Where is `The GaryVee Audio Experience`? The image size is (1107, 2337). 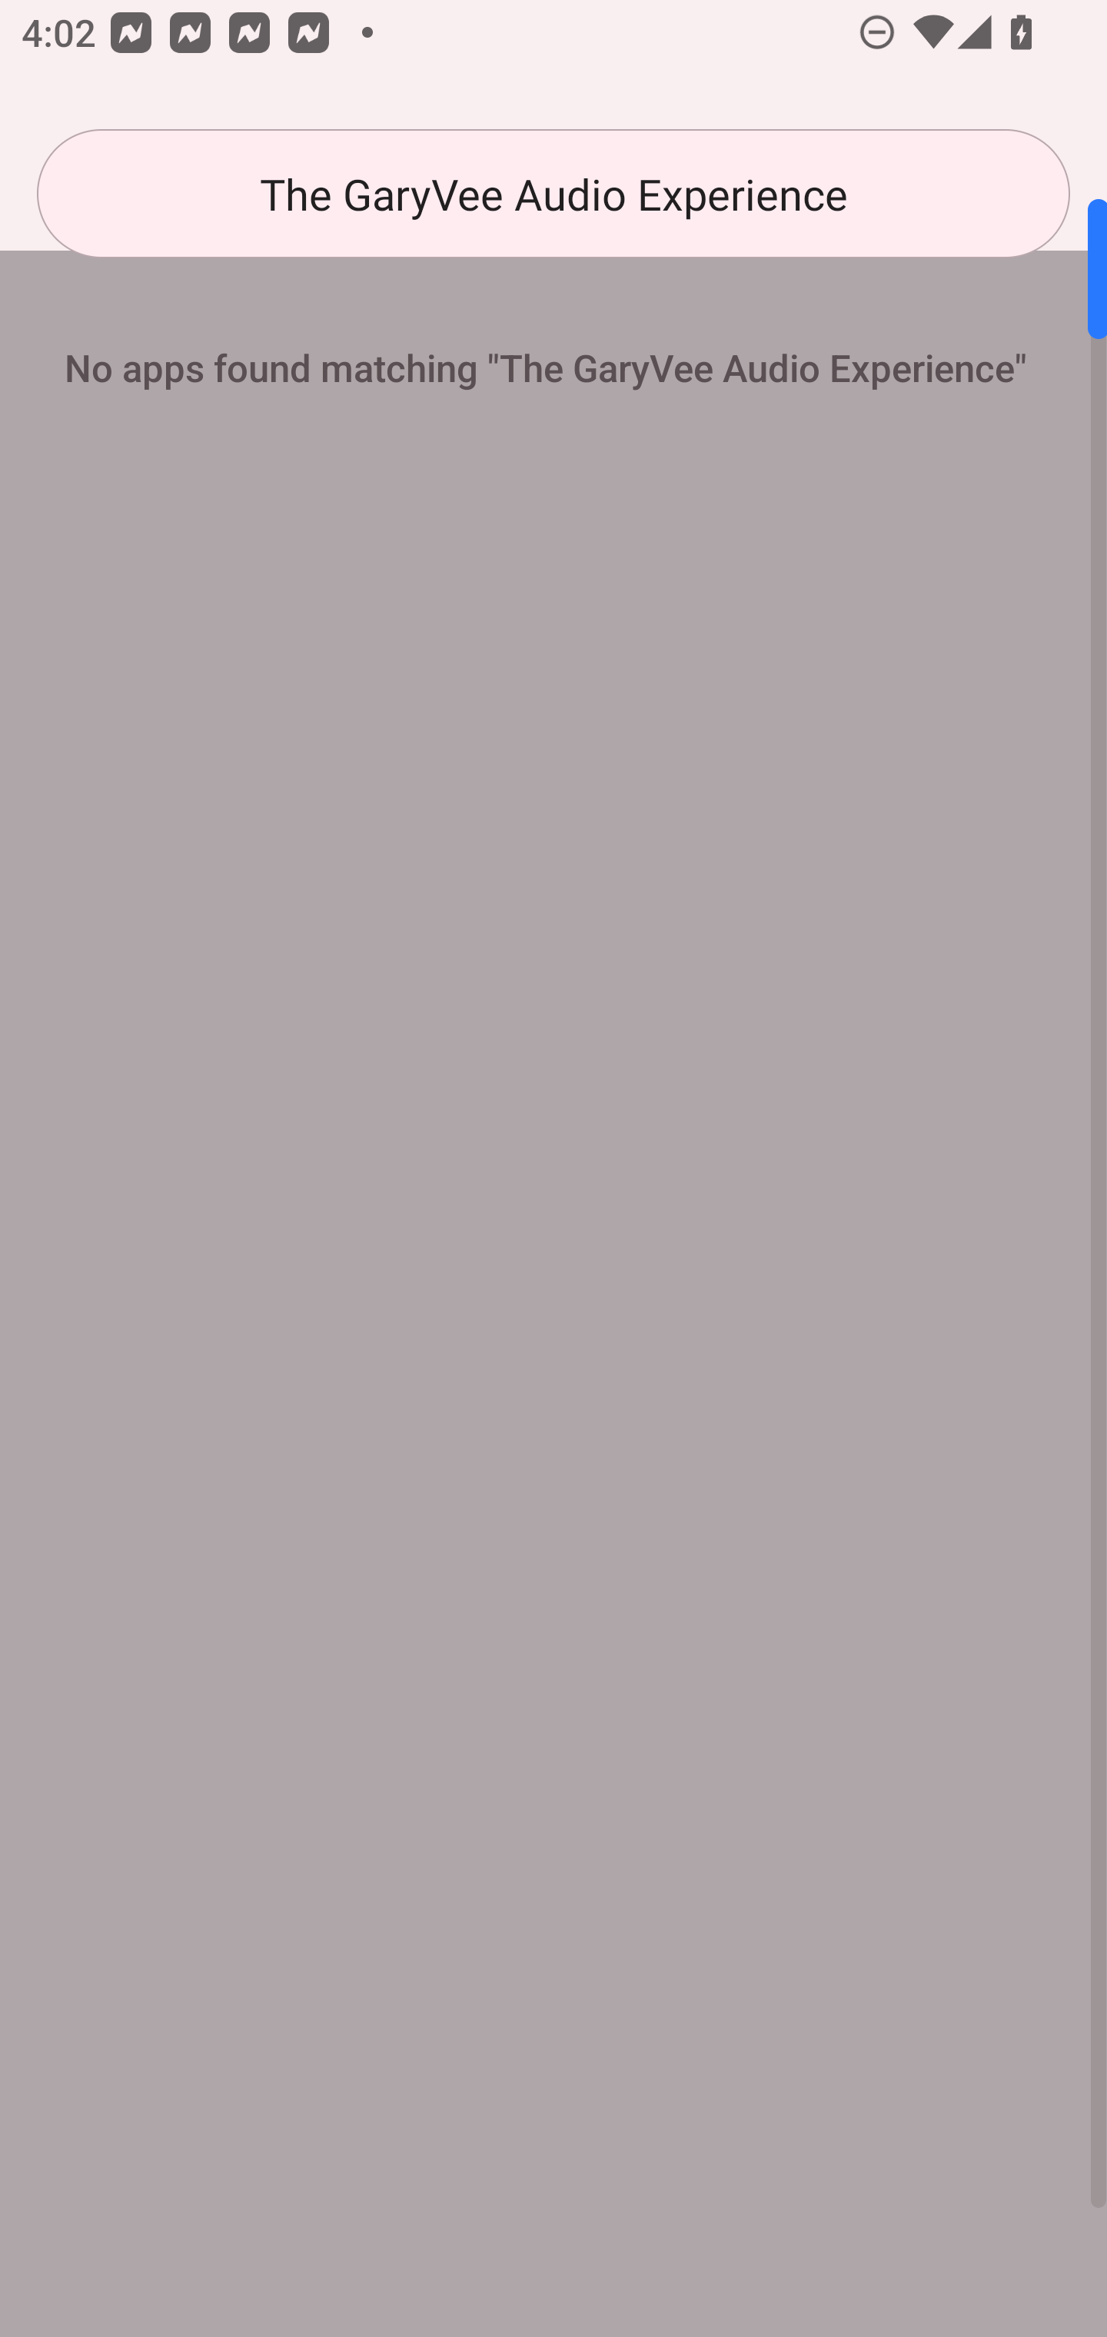 The GaryVee Audio Experience is located at coordinates (553, 194).